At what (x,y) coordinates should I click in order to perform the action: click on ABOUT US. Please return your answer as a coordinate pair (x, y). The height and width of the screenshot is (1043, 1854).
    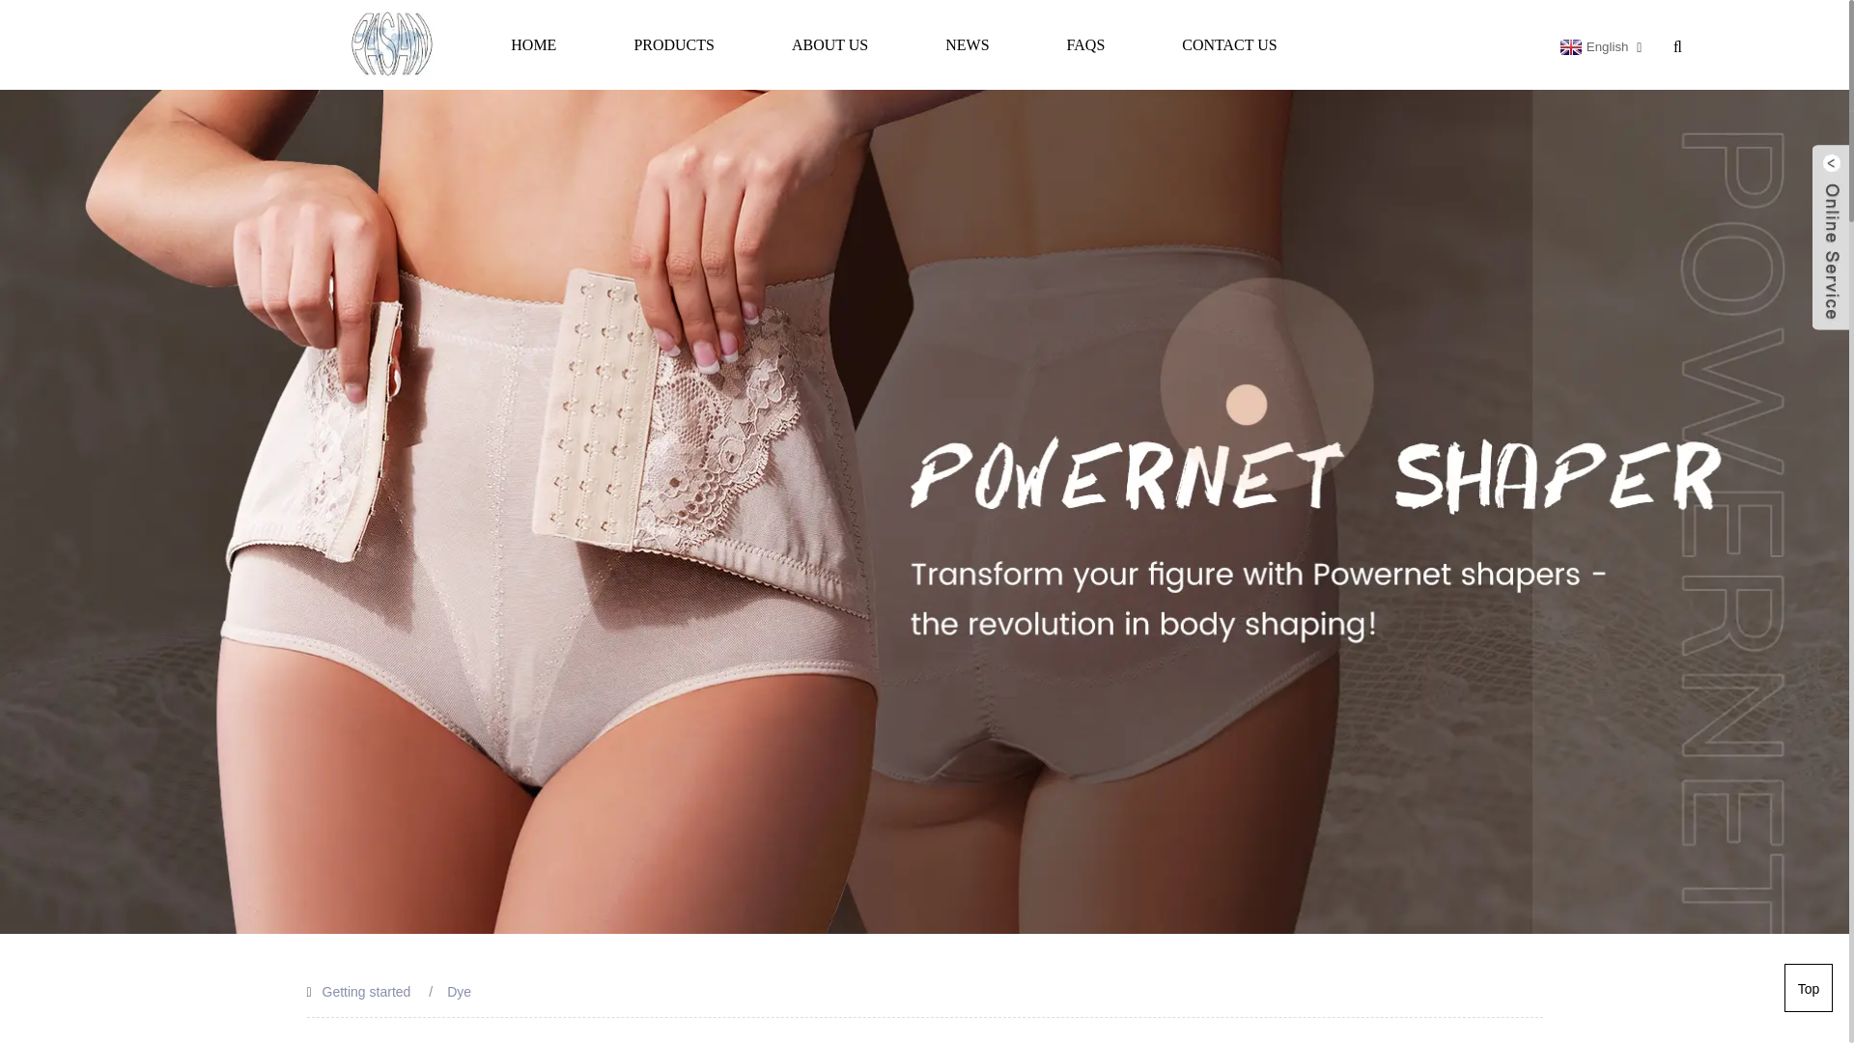
    Looking at the image, I should click on (829, 44).